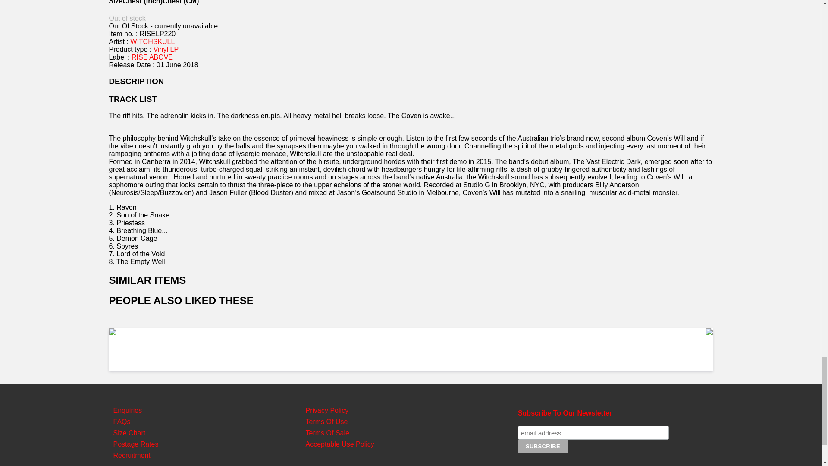 This screenshot has height=466, width=828. Describe the element at coordinates (127, 18) in the screenshot. I see `Out of stock` at that location.